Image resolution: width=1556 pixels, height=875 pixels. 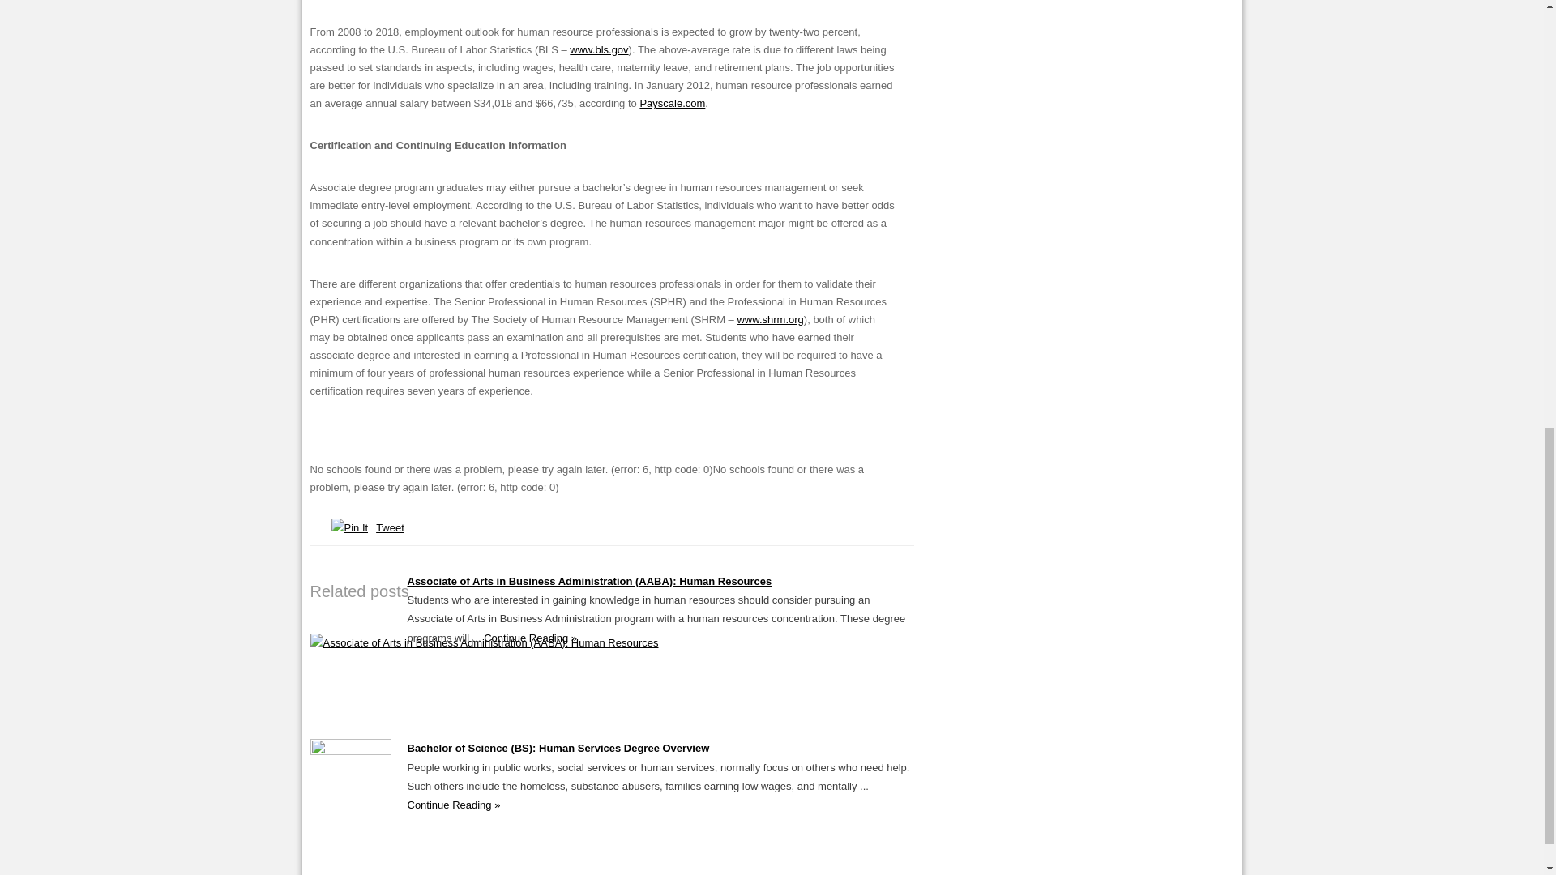 What do you see at coordinates (769, 319) in the screenshot?
I see `www.shrm.org` at bounding box center [769, 319].